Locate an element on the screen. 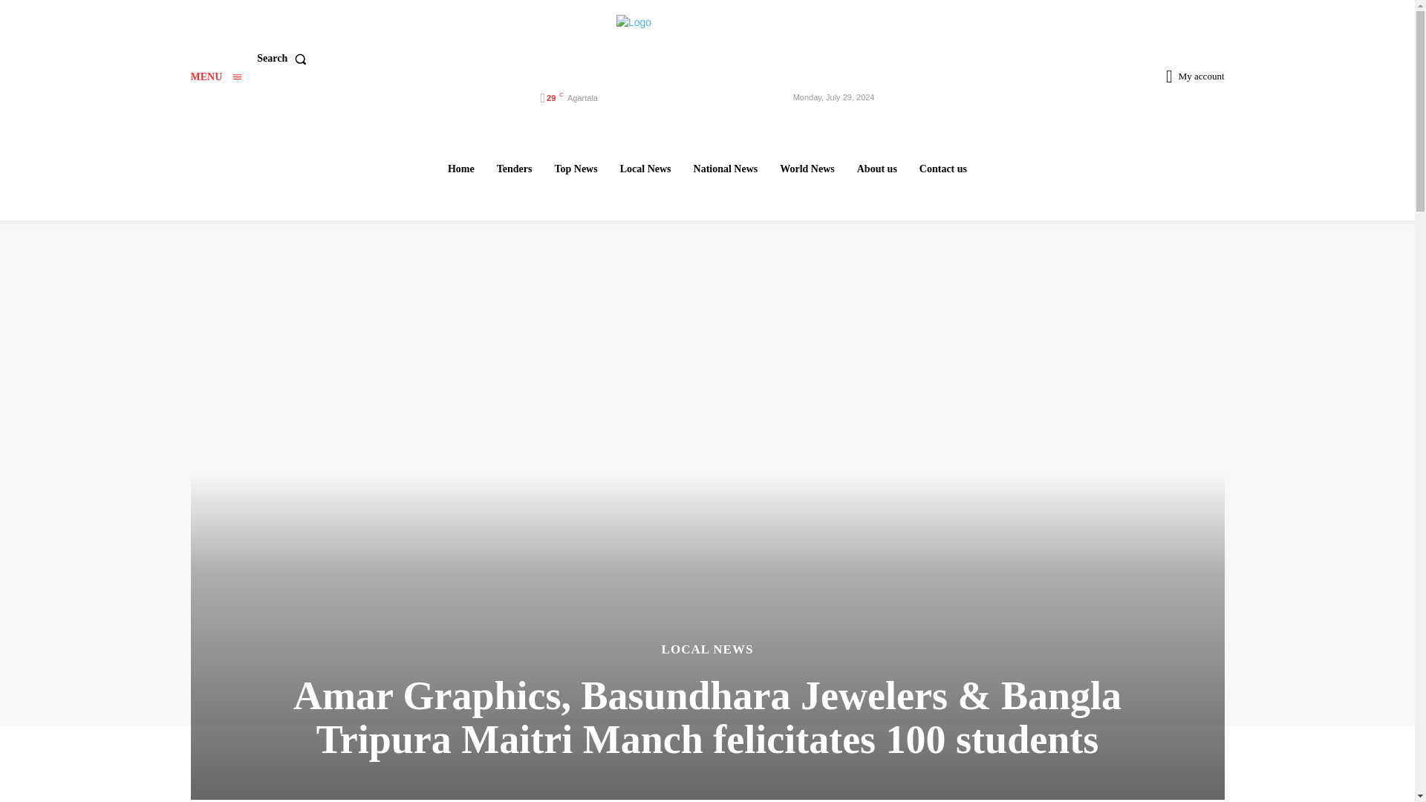  Top News is located at coordinates (575, 169).